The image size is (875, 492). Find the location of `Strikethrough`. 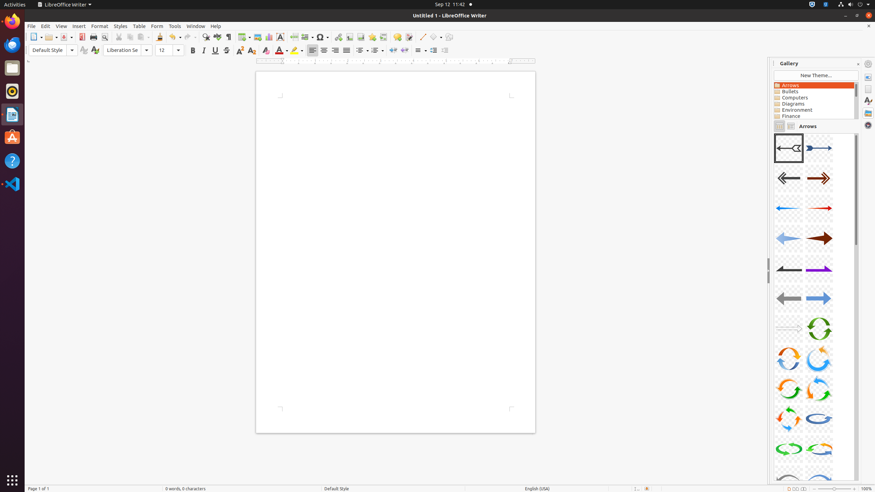

Strikethrough is located at coordinates (226, 51).